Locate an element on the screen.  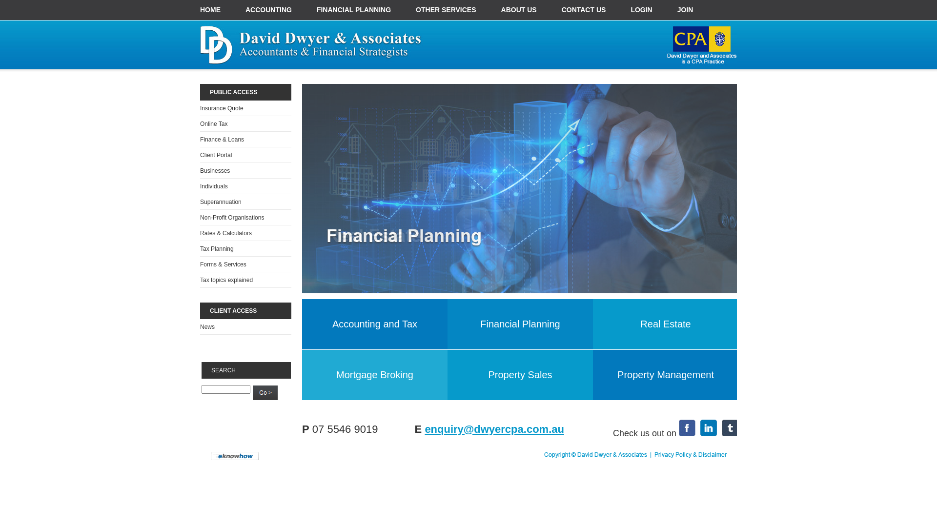
ACCOUNTING is located at coordinates (268, 10).